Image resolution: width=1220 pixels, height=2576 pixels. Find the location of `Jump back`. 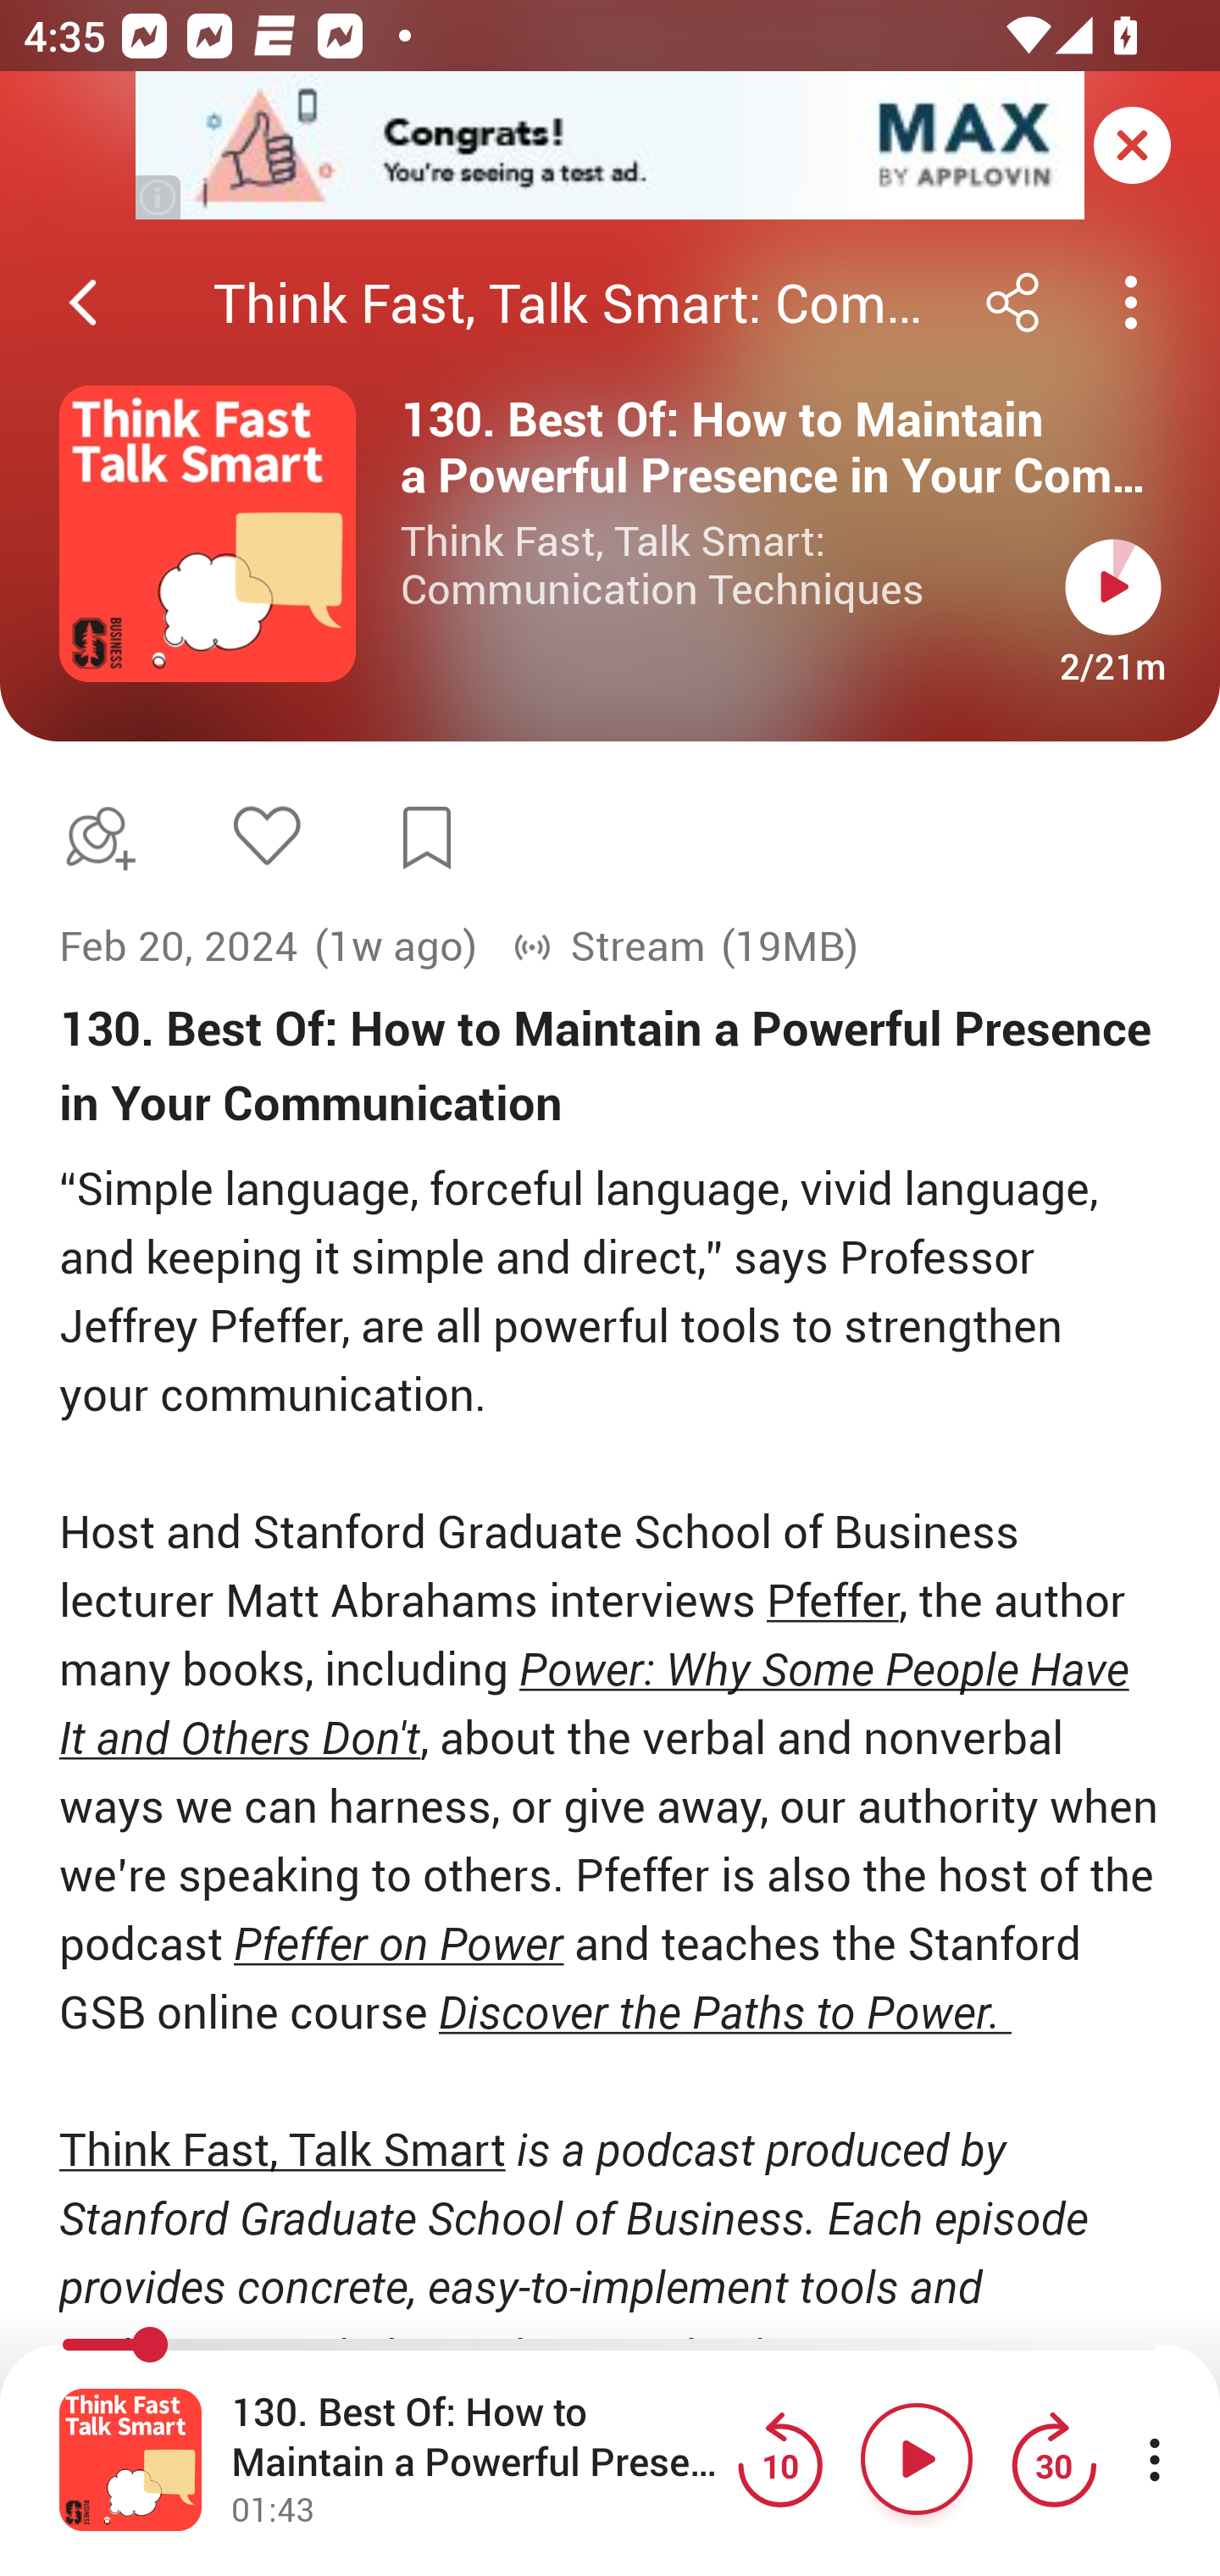

Jump back is located at coordinates (779, 2460).